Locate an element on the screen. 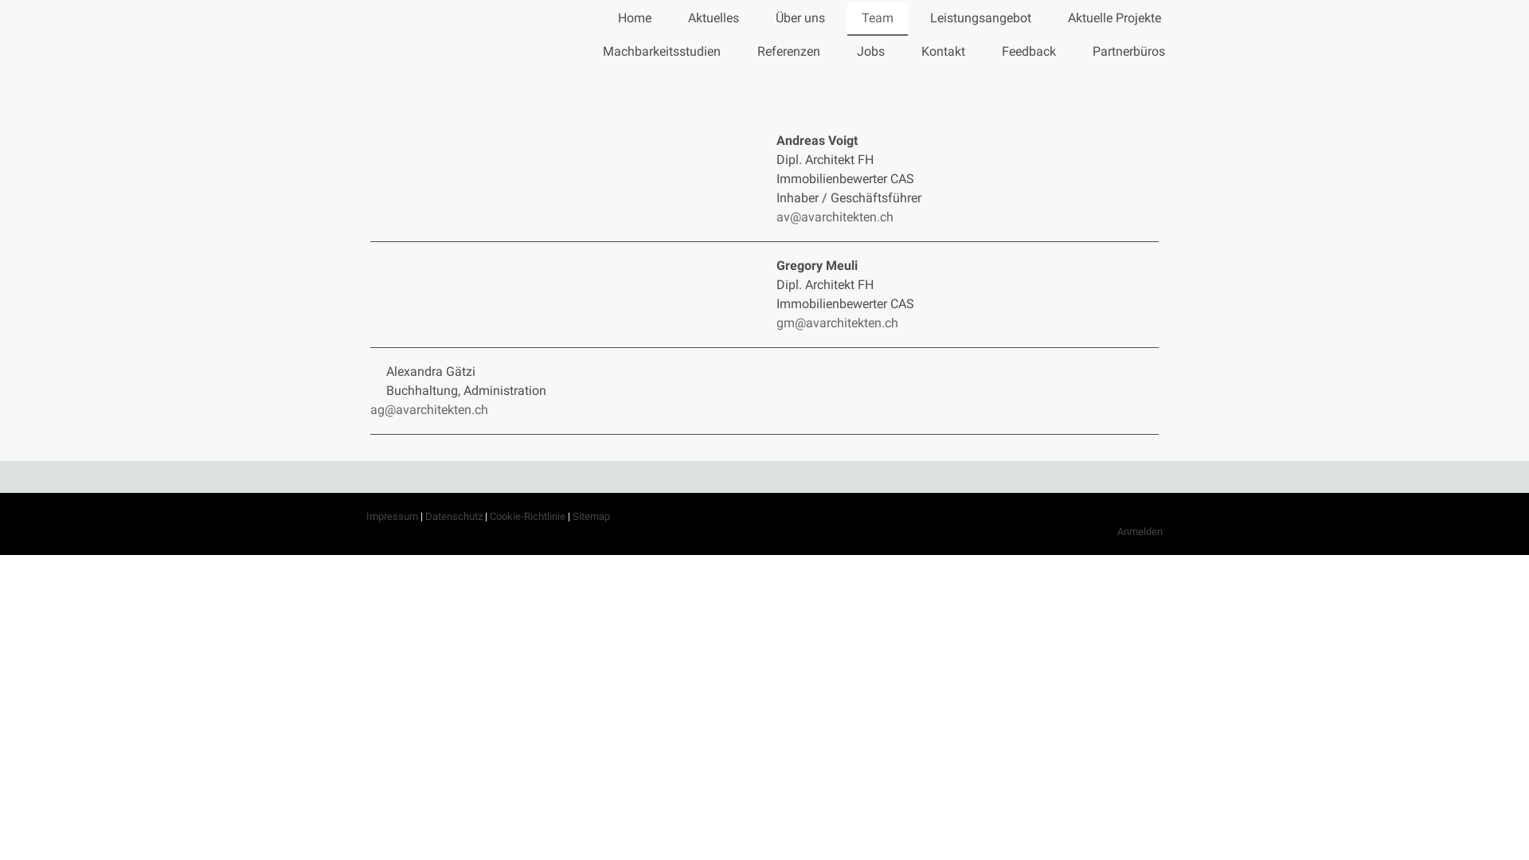 The width and height of the screenshot is (1529, 860). Kontakt is located at coordinates (943, 53).